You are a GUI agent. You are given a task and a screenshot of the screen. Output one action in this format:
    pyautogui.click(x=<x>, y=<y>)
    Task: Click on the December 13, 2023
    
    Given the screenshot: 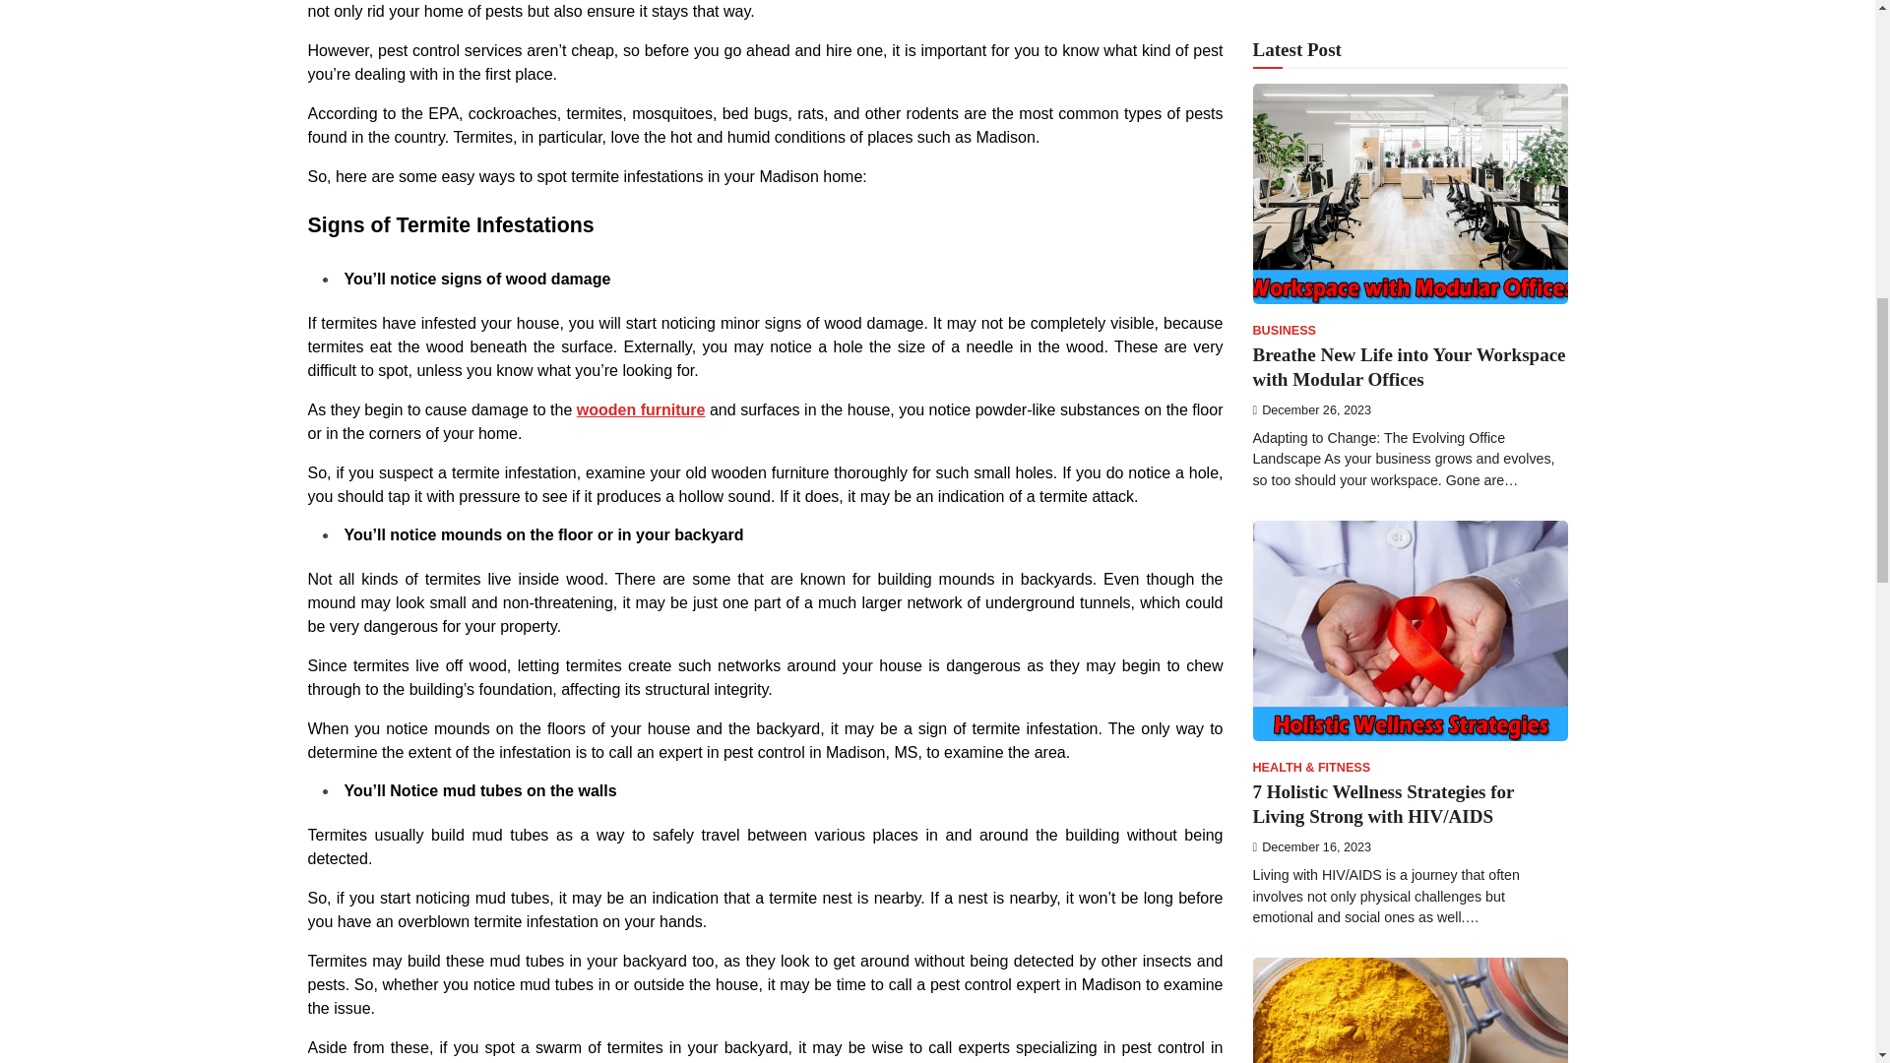 What is the action you would take?
    pyautogui.click(x=1311, y=442)
    